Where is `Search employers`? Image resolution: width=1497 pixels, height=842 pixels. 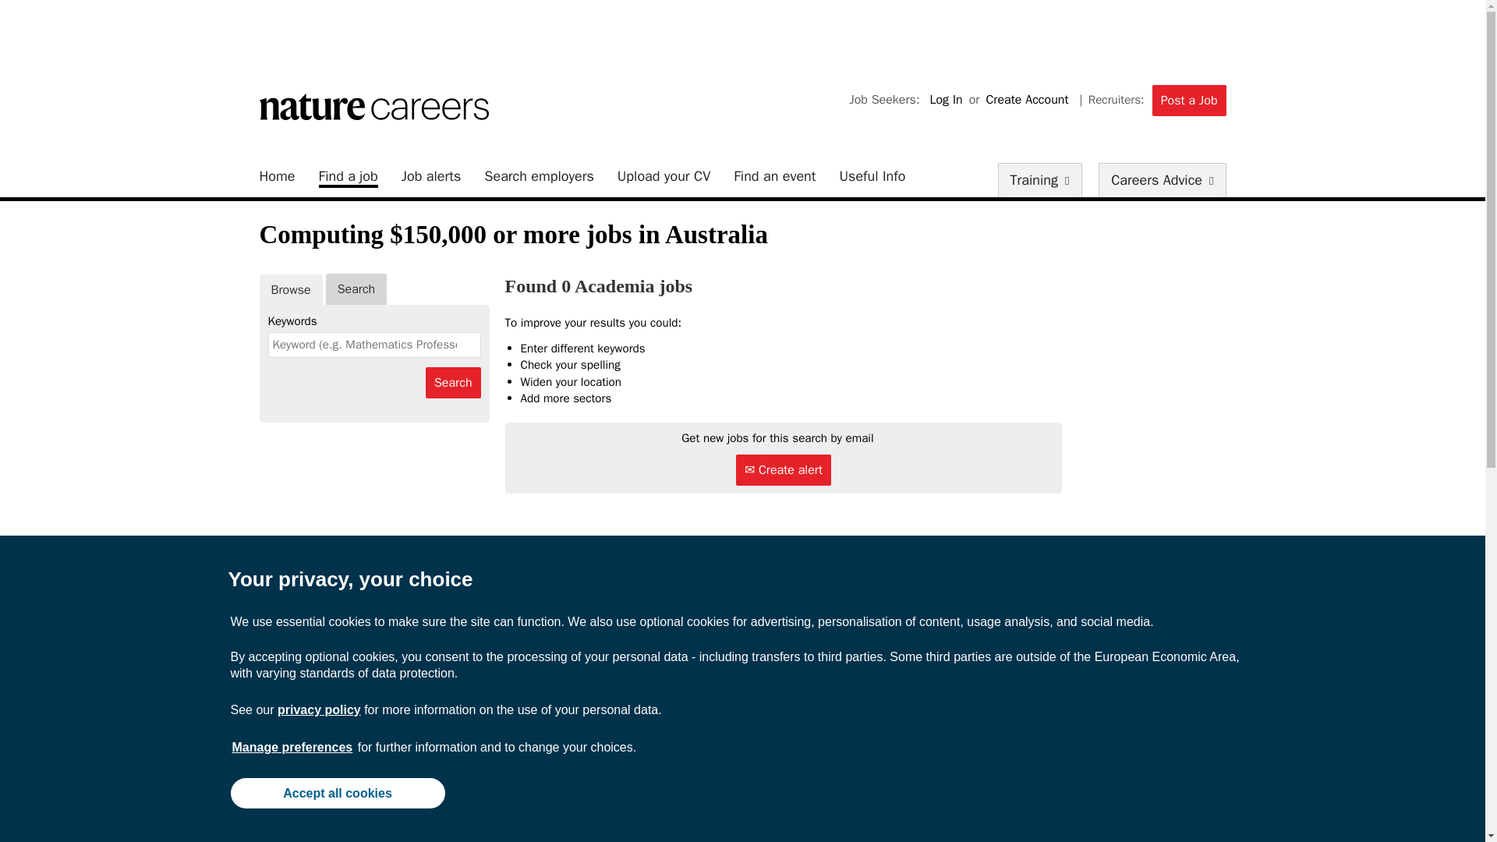 Search employers is located at coordinates (539, 175).